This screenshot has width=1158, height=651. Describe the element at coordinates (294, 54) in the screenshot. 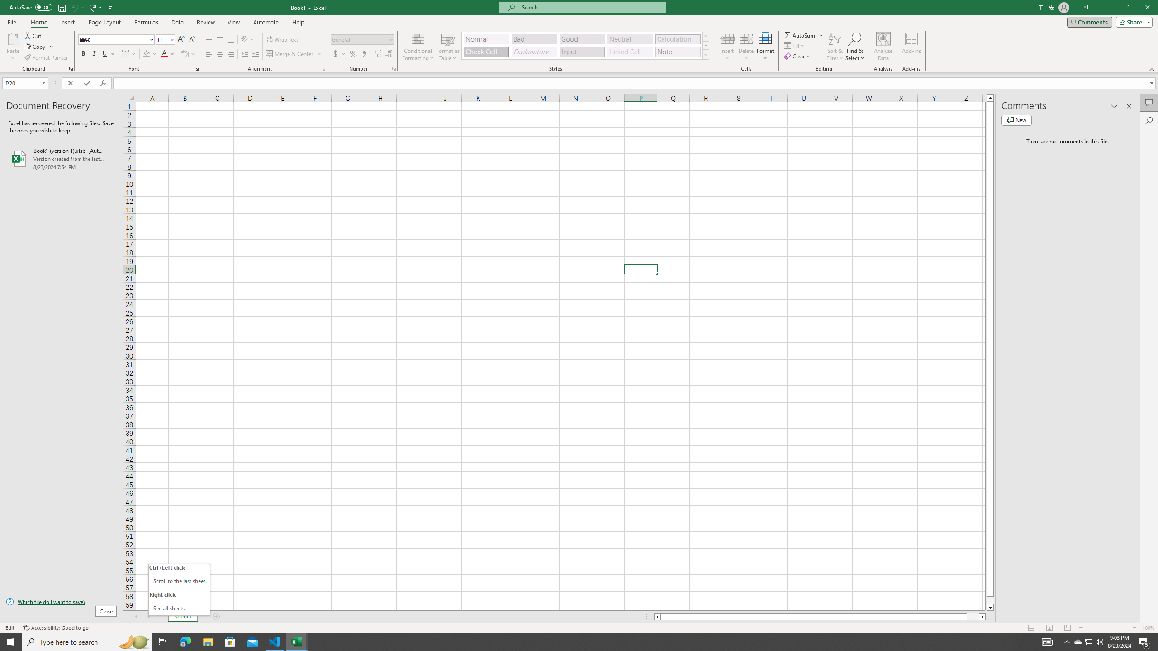

I see `Merge & Center` at that location.